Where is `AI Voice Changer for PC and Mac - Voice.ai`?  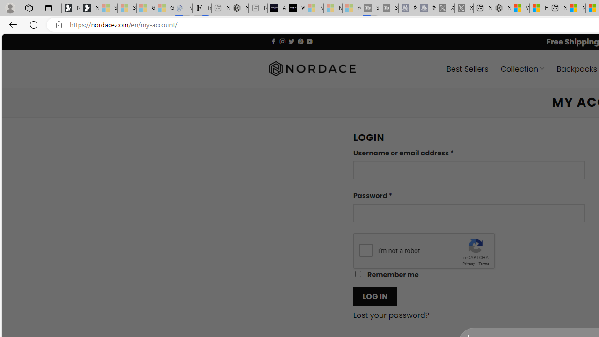
AI Voice Changer for PC and Mac - Voice.ai is located at coordinates (277, 8).